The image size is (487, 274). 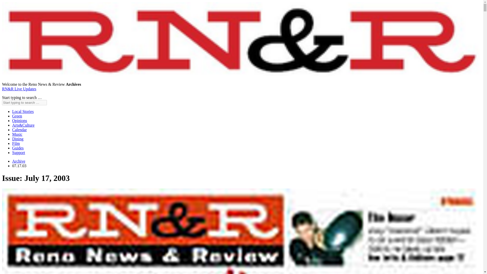 I want to click on Green, so click(x=17, y=116).